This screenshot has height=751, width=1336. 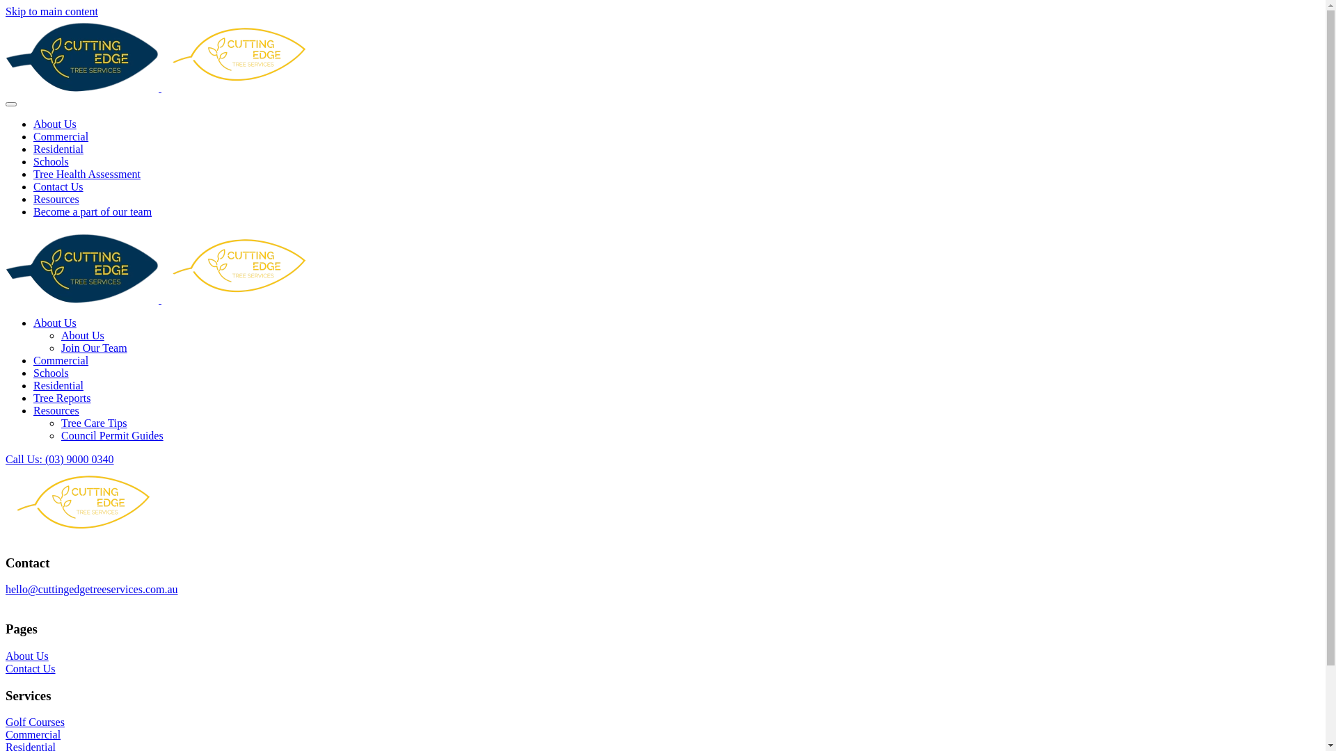 I want to click on Commercial, so click(x=61, y=360).